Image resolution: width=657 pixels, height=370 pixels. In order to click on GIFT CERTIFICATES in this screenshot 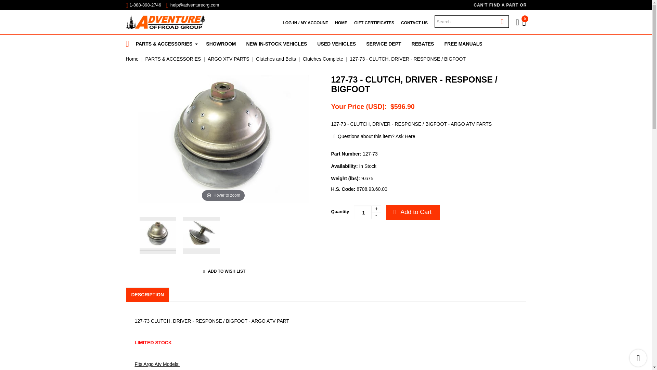, I will do `click(374, 23)`.